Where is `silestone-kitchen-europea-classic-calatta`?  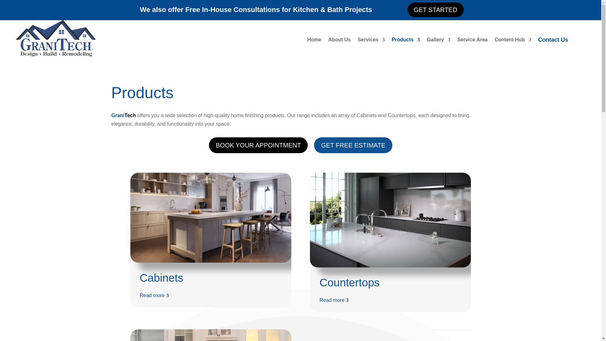 silestone-kitchen-europea-classic-calatta is located at coordinates (390, 220).